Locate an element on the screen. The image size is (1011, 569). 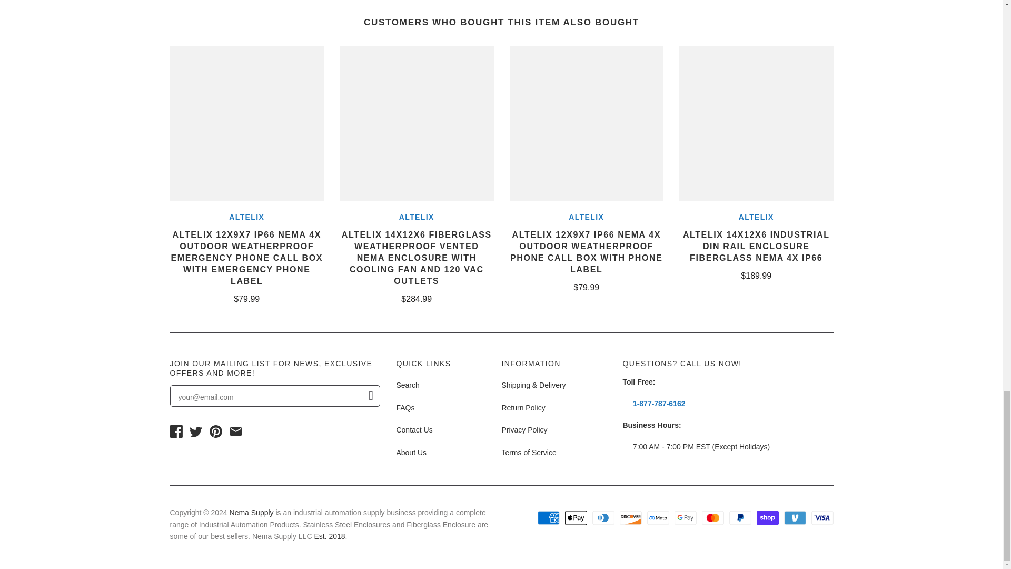
Altelix is located at coordinates (417, 216).